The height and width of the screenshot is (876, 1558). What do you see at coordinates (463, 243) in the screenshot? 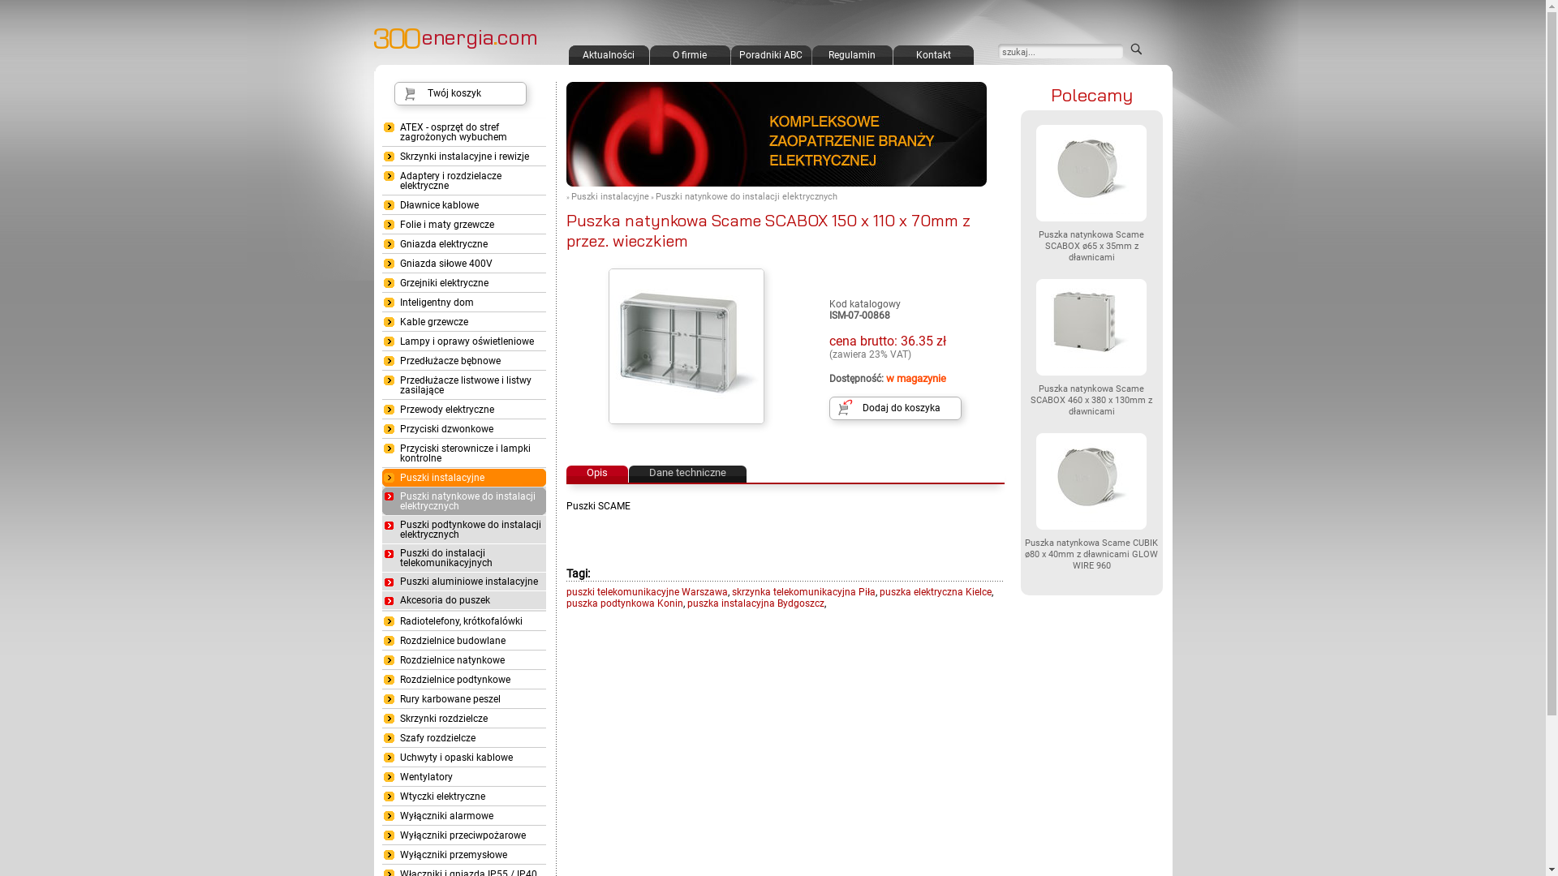
I see `Gniazda elektryczne` at bounding box center [463, 243].